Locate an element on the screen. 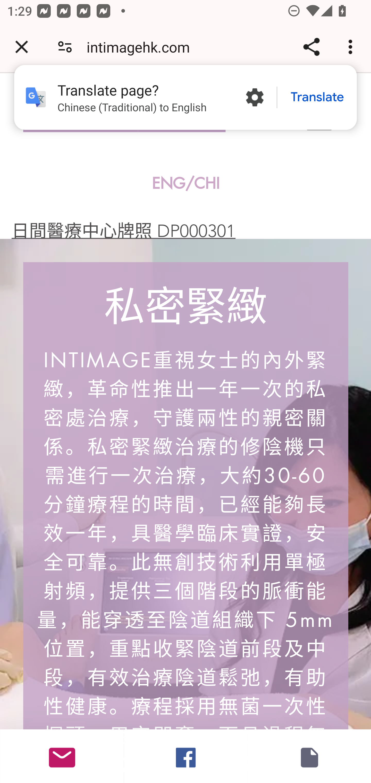 The image size is (371, 783). 日間醫療中心牌照 DP000301 is located at coordinates (123, 231).